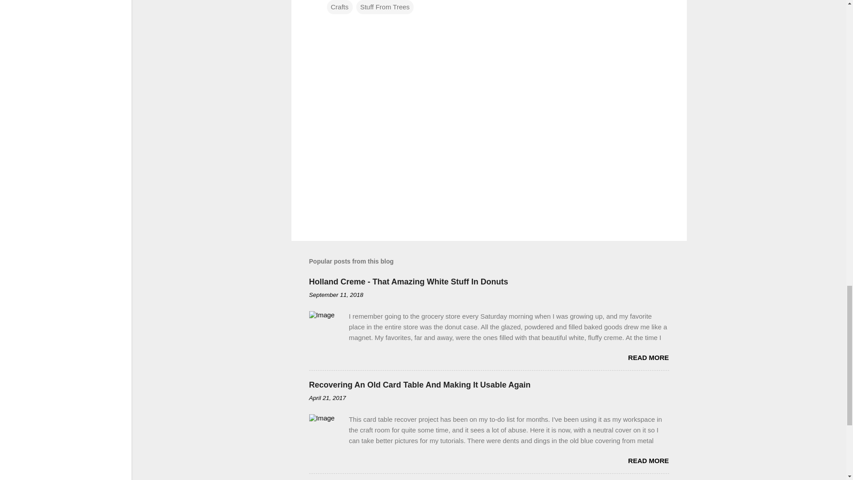  What do you see at coordinates (327, 397) in the screenshot?
I see `April 21, 2017` at bounding box center [327, 397].